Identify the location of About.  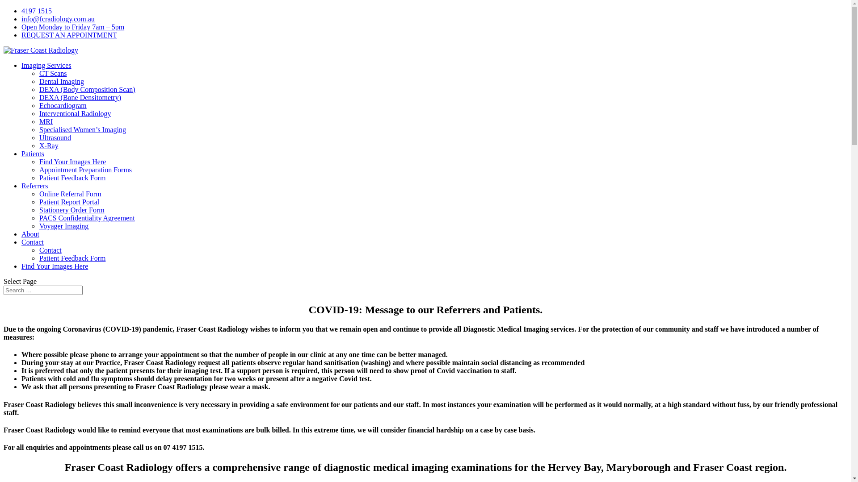
(30, 234).